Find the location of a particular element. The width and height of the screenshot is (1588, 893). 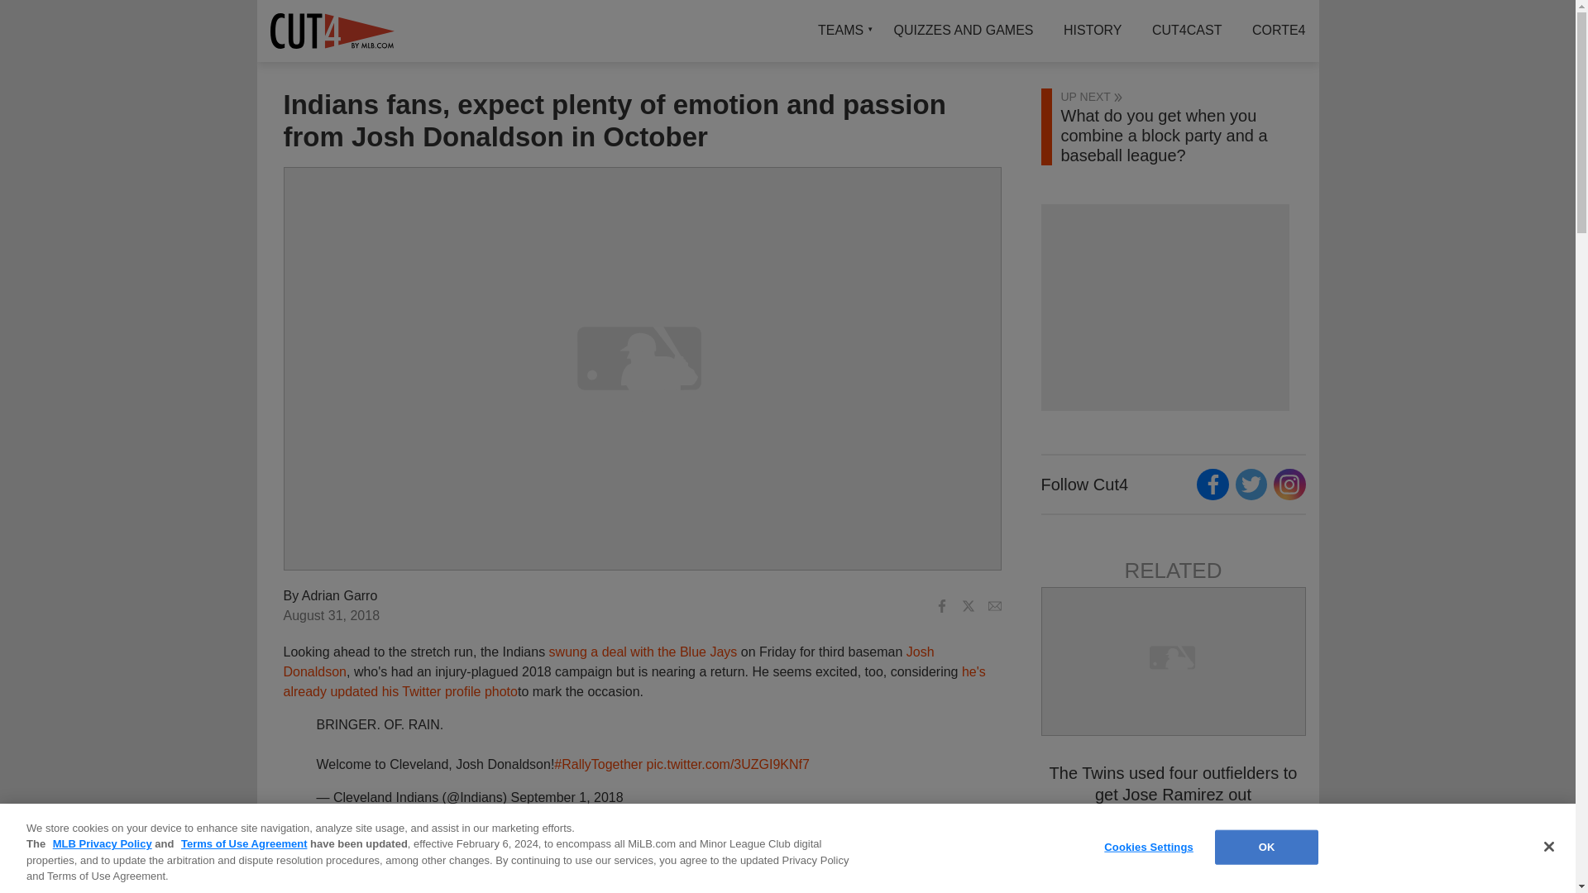

CUT4CAST is located at coordinates (1186, 30).